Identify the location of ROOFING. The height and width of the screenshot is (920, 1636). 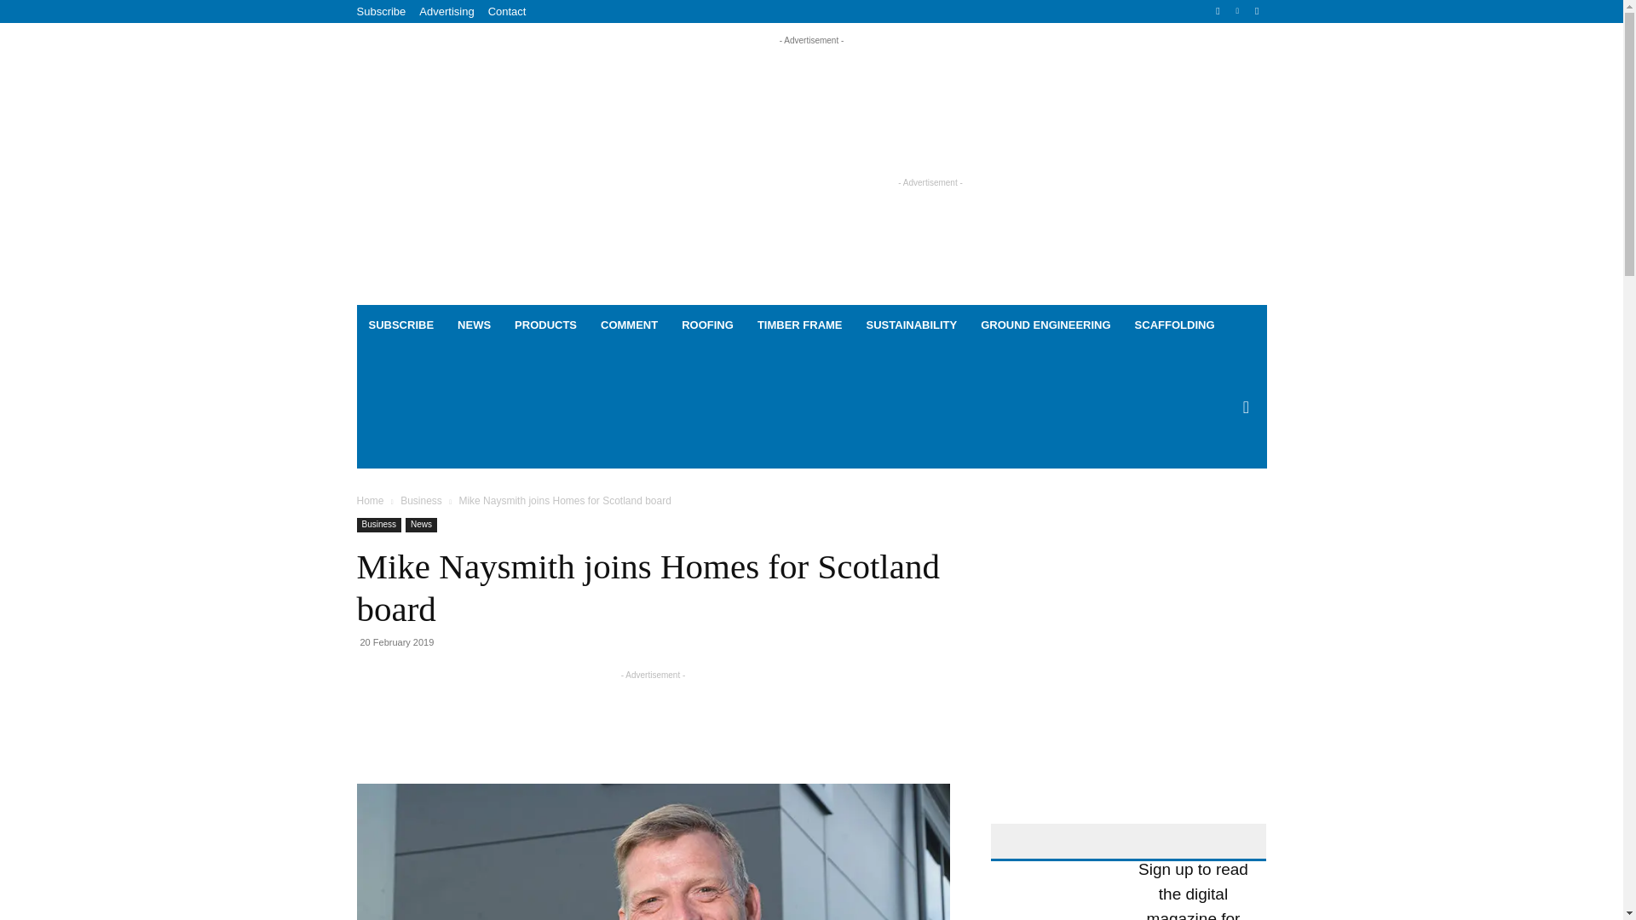
(707, 325).